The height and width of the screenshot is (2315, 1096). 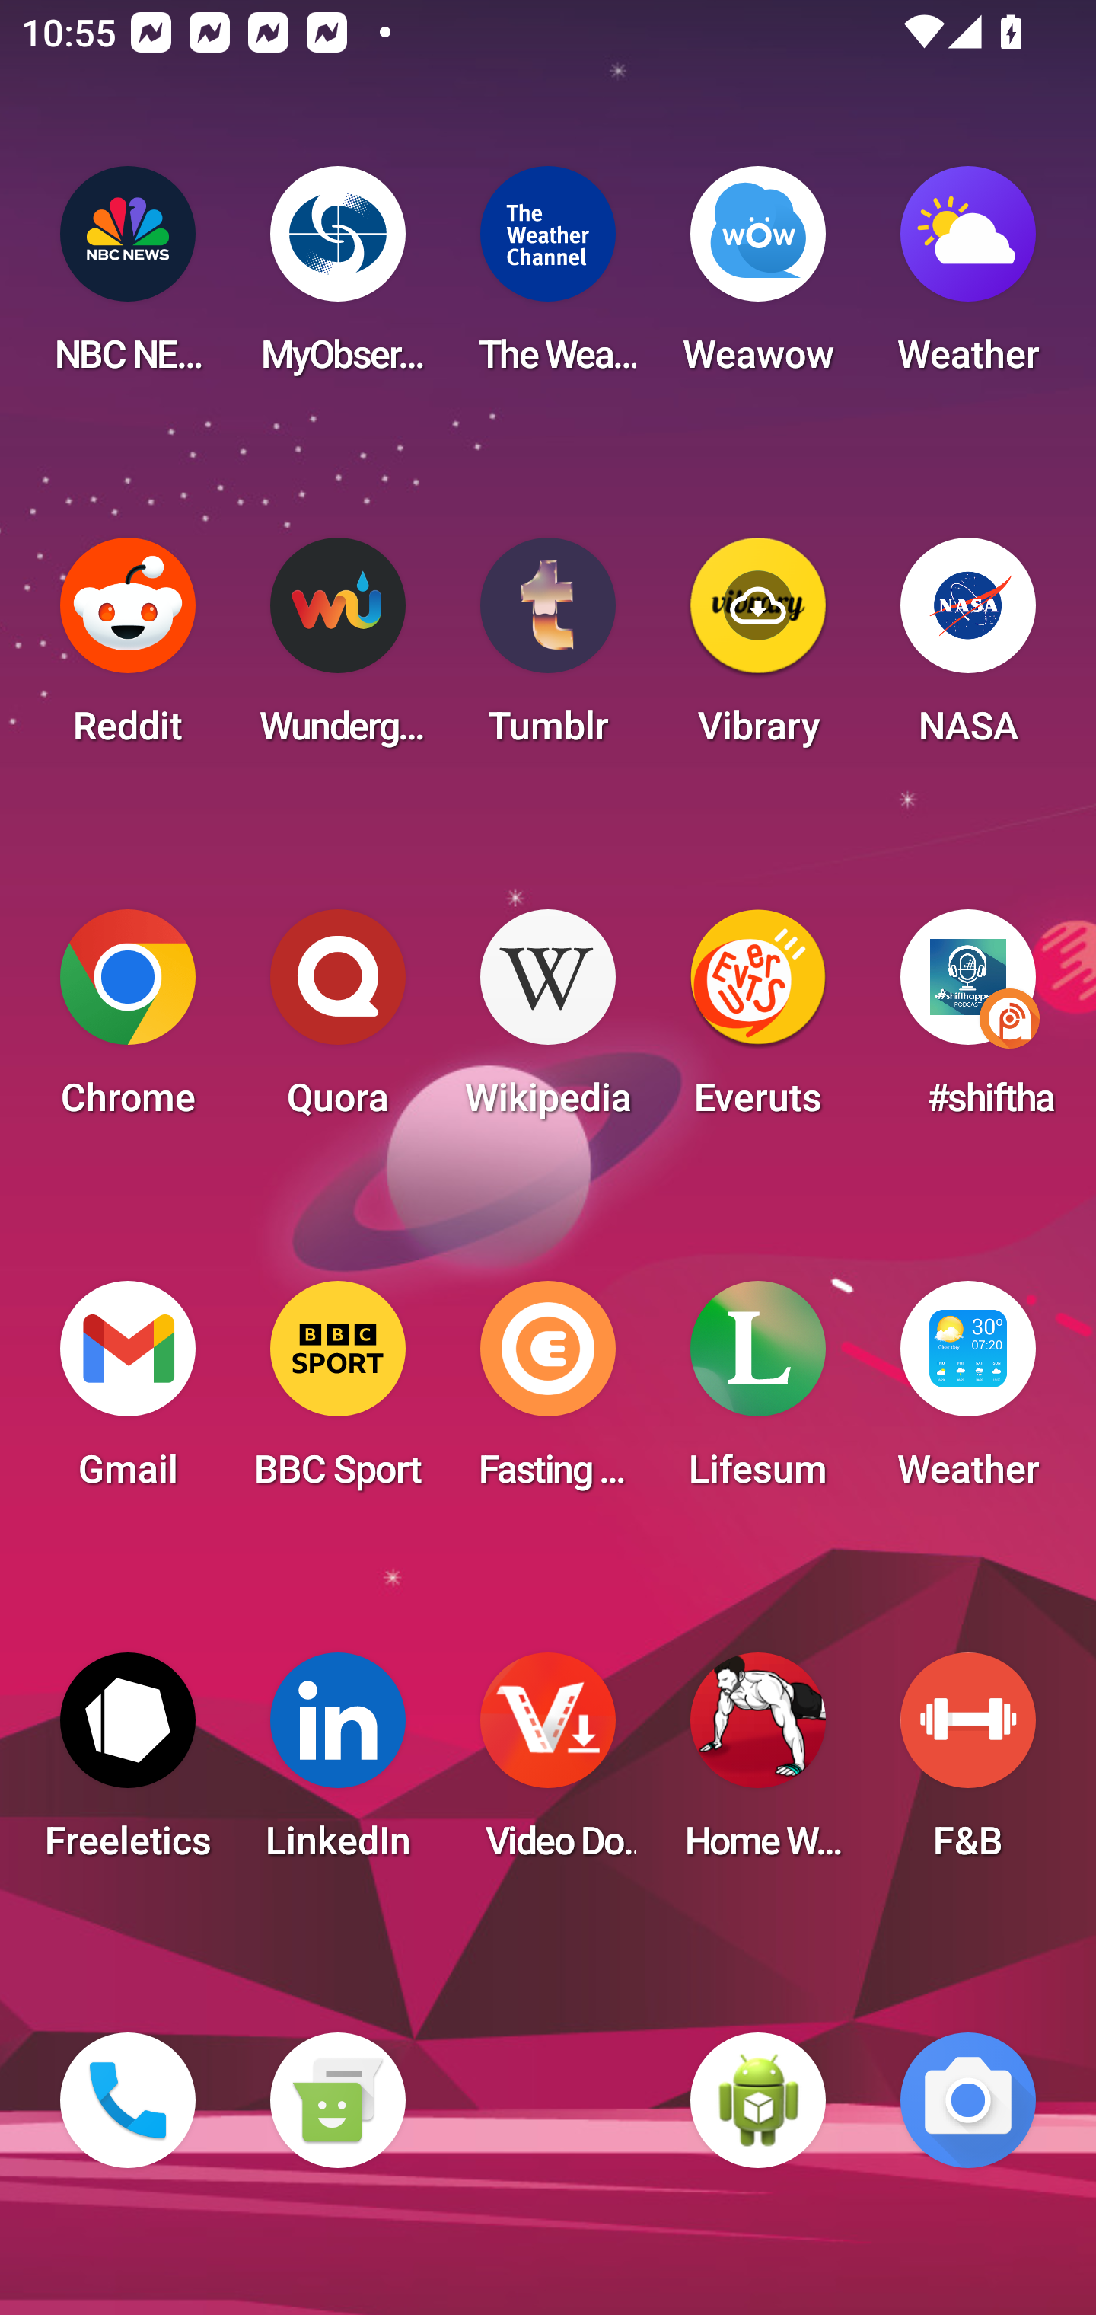 I want to click on Quora, so click(x=337, y=1022).